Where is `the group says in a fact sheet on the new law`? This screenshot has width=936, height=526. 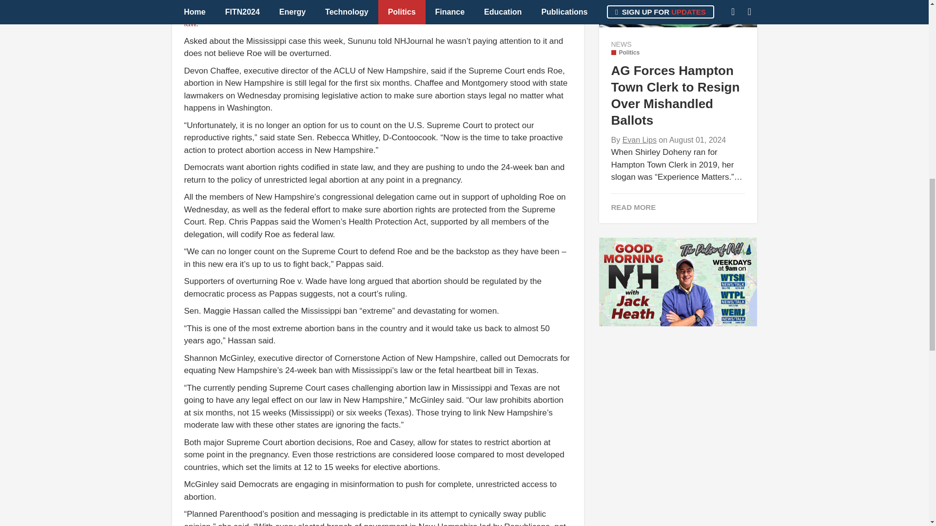 the group says in a fact sheet on the new law is located at coordinates (372, 18).